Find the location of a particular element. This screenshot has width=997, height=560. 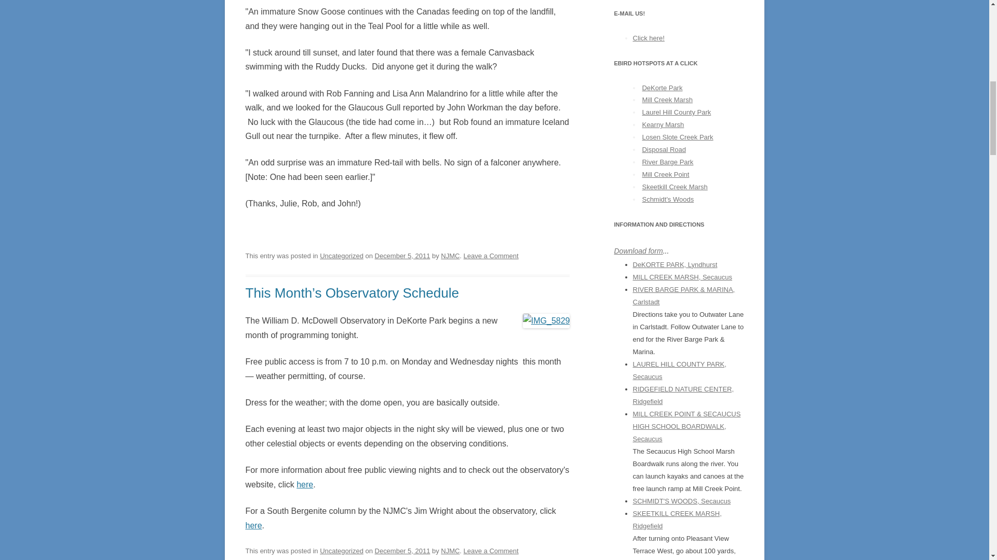

Uncategorized is located at coordinates (342, 256).